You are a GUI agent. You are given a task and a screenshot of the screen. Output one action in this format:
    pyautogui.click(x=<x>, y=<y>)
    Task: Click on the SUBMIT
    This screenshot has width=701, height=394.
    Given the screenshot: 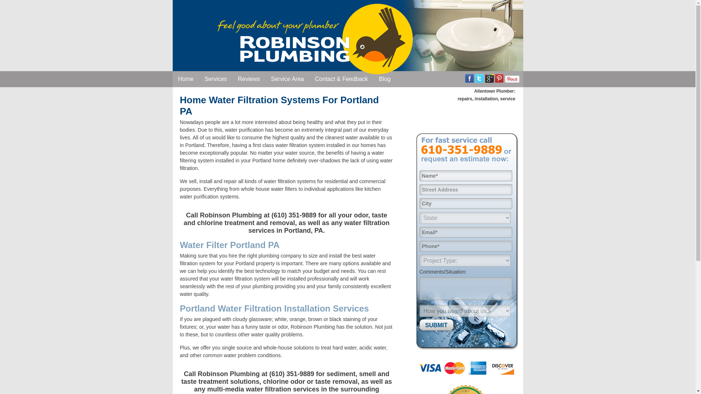 What is the action you would take?
    pyautogui.click(x=436, y=325)
    